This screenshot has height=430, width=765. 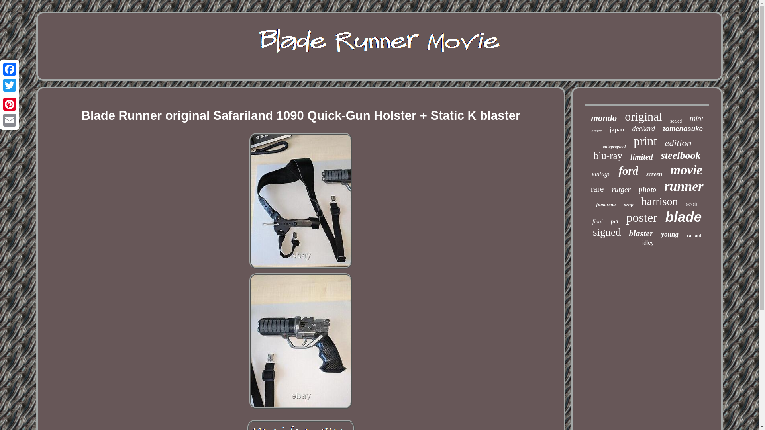 What do you see at coordinates (676, 121) in the screenshot?
I see `sealed` at bounding box center [676, 121].